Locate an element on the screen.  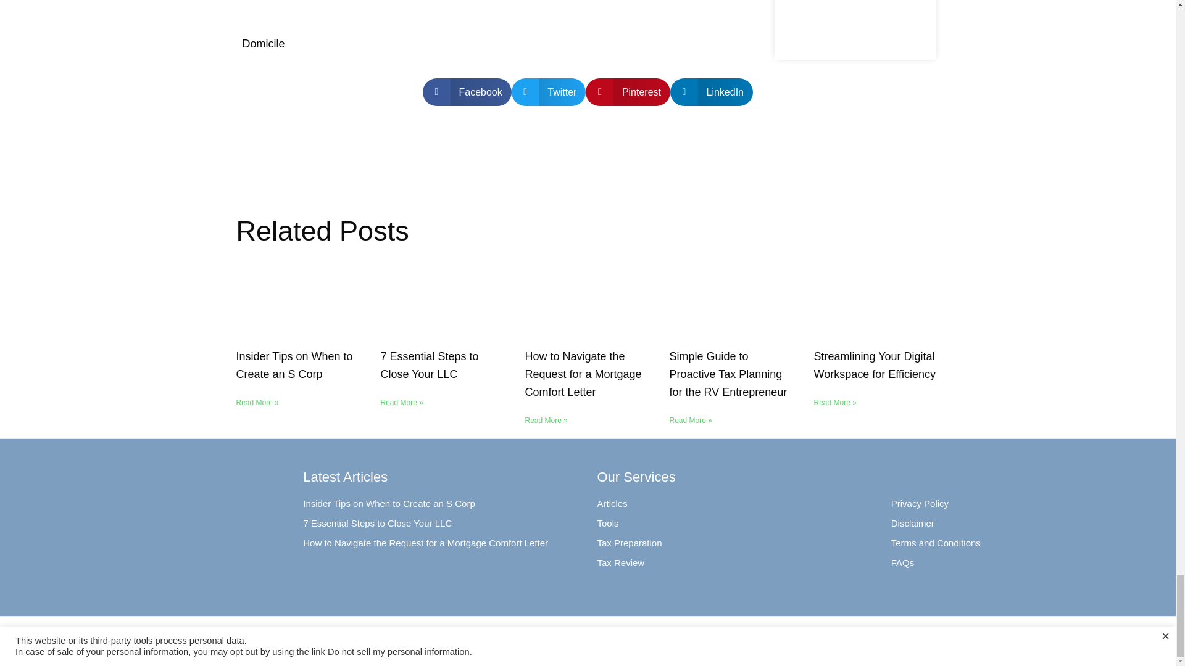
LinkedIn is located at coordinates (1154, 638).